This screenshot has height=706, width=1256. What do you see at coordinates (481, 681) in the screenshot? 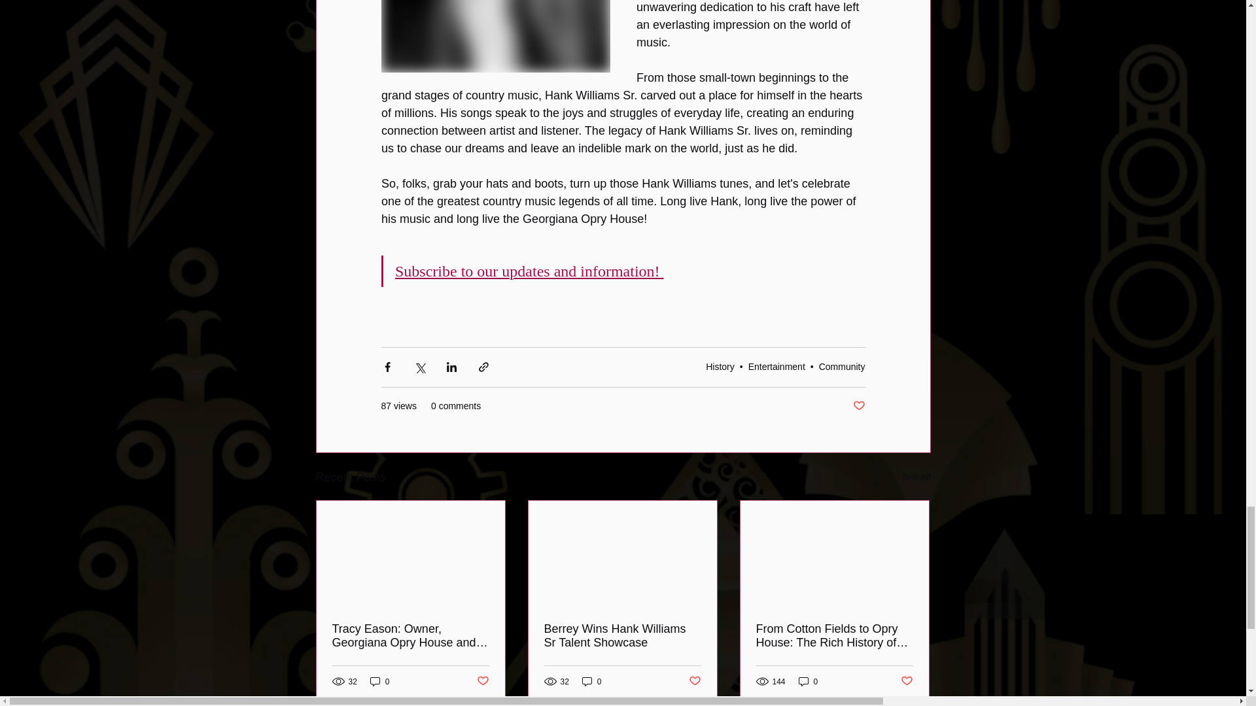
I see `Post not marked as liked` at bounding box center [481, 681].